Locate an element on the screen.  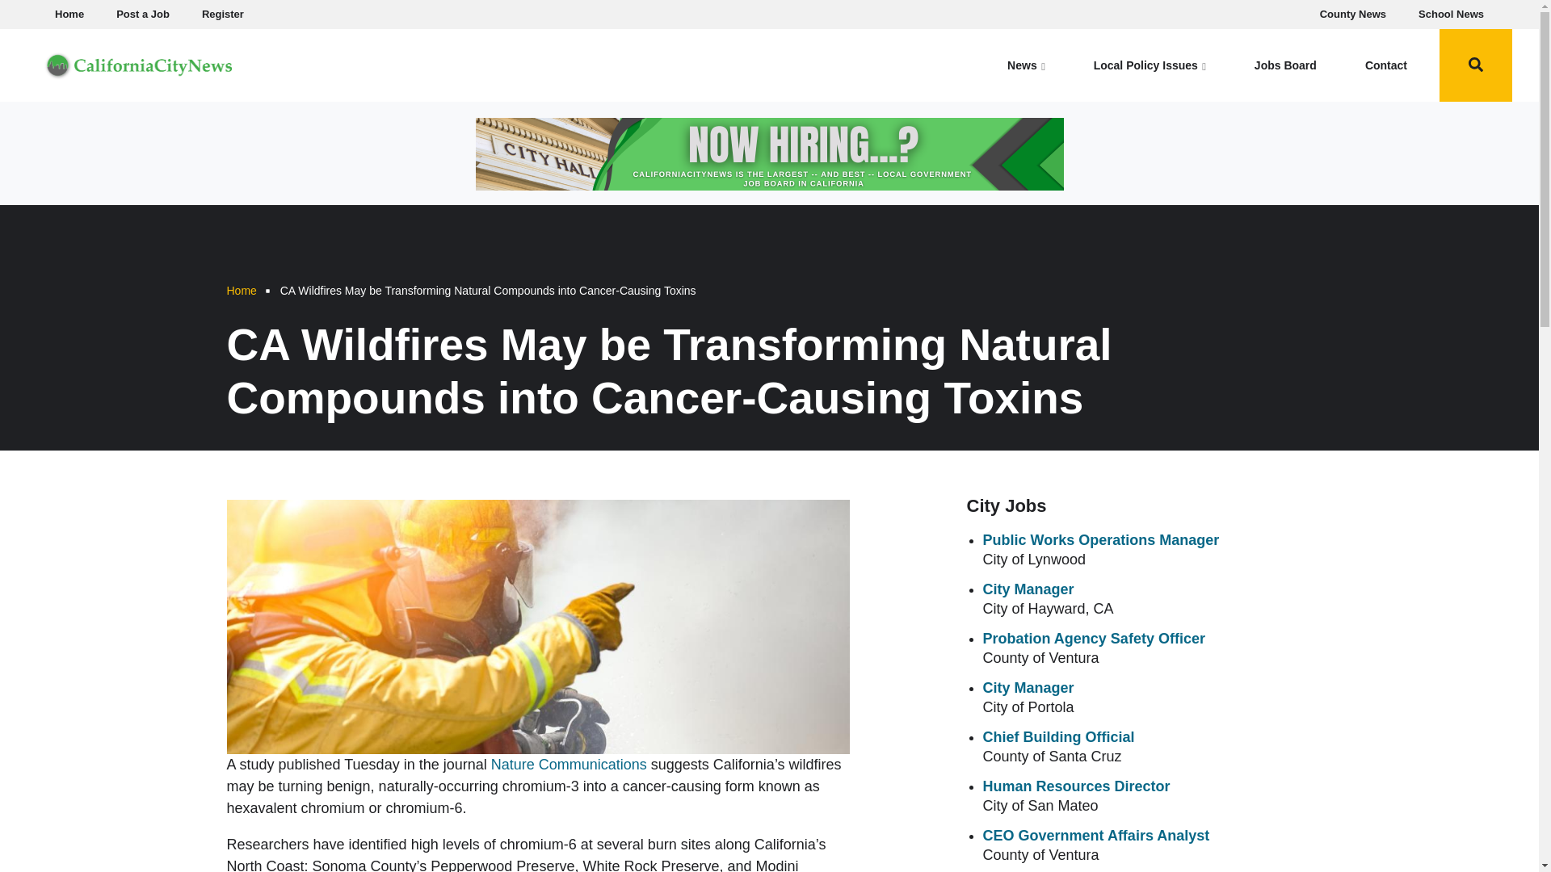
Nature Communications is located at coordinates (569, 764).